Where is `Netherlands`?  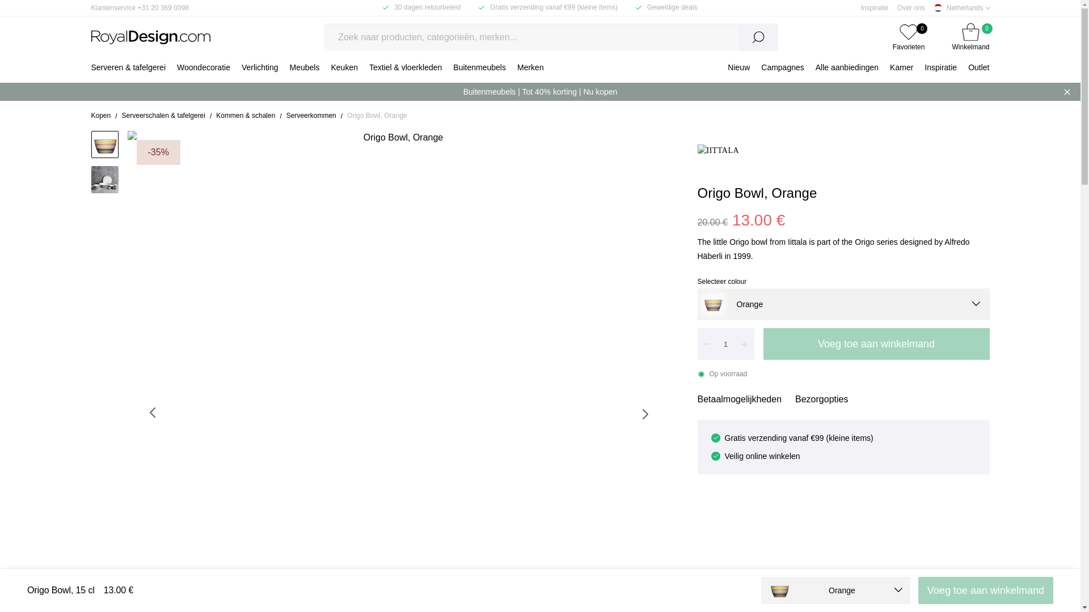
Netherlands is located at coordinates (970, 8).